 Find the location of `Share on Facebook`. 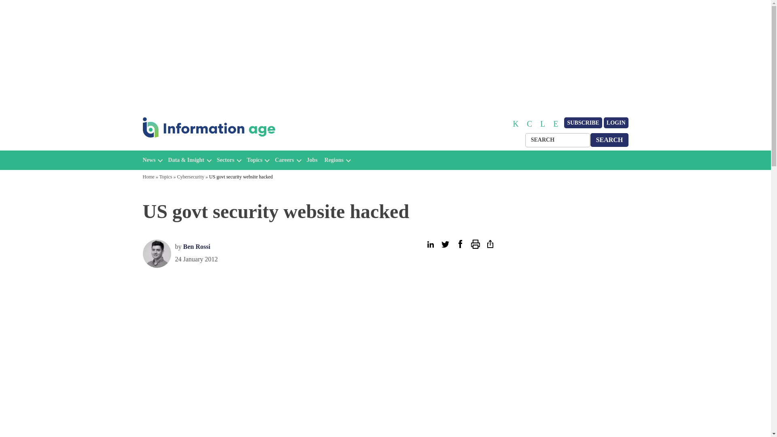

Share on Facebook is located at coordinates (460, 244).